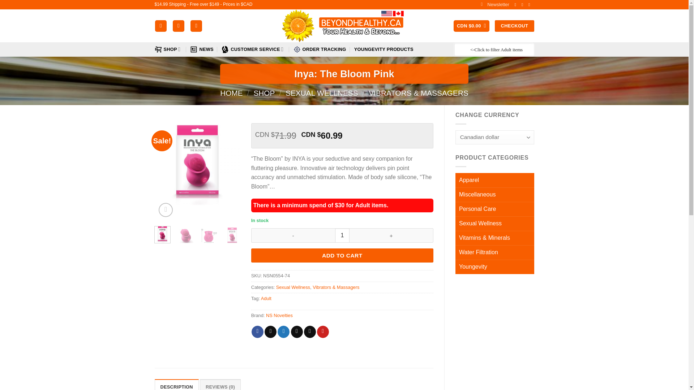 The width and height of the screenshot is (694, 390). What do you see at coordinates (168, 49) in the screenshot?
I see `SHOP` at bounding box center [168, 49].